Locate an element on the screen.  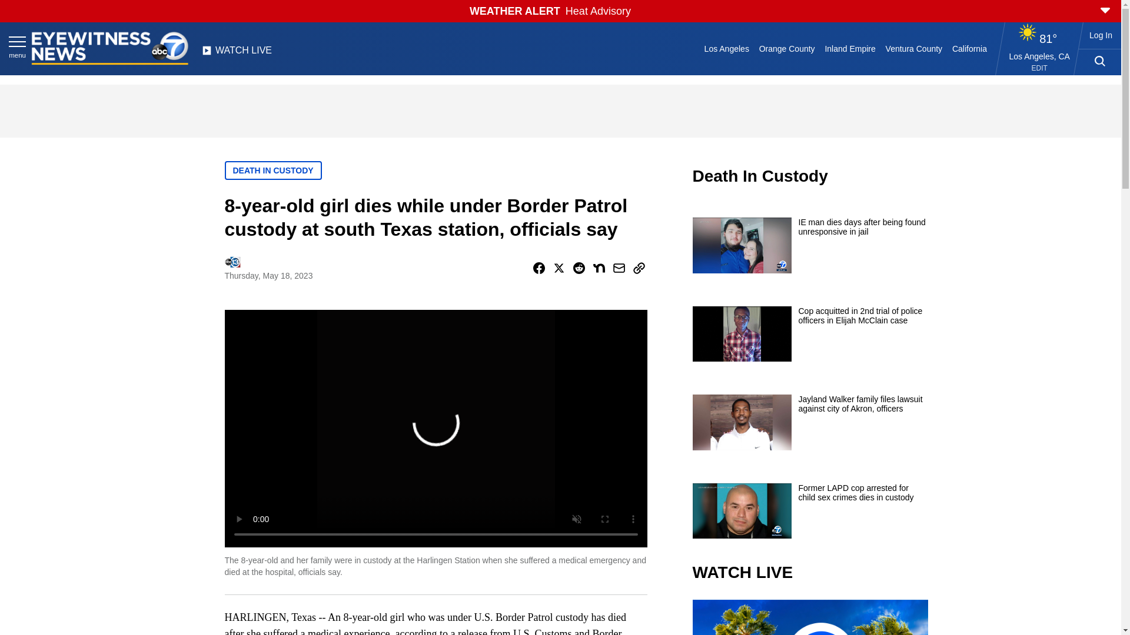
California is located at coordinates (969, 48).